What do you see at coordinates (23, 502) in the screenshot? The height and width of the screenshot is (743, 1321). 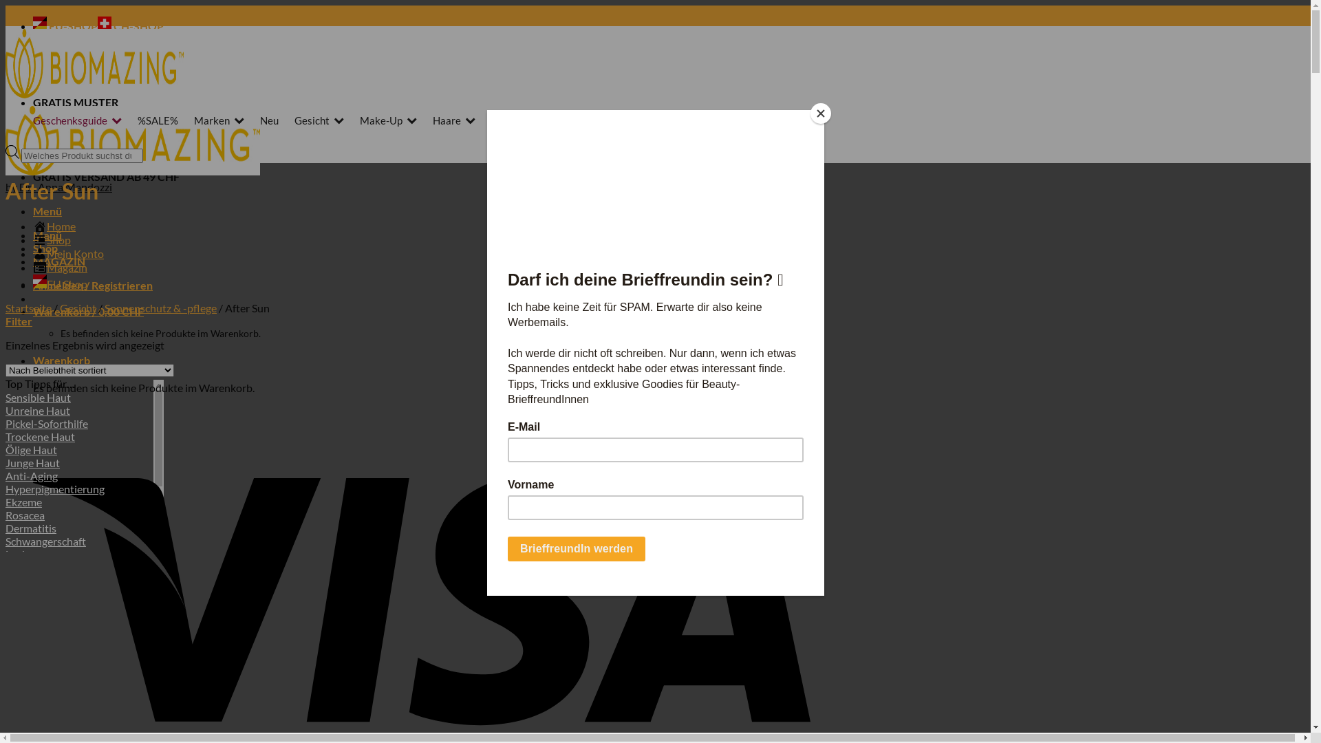 I see `Ekzeme` at bounding box center [23, 502].